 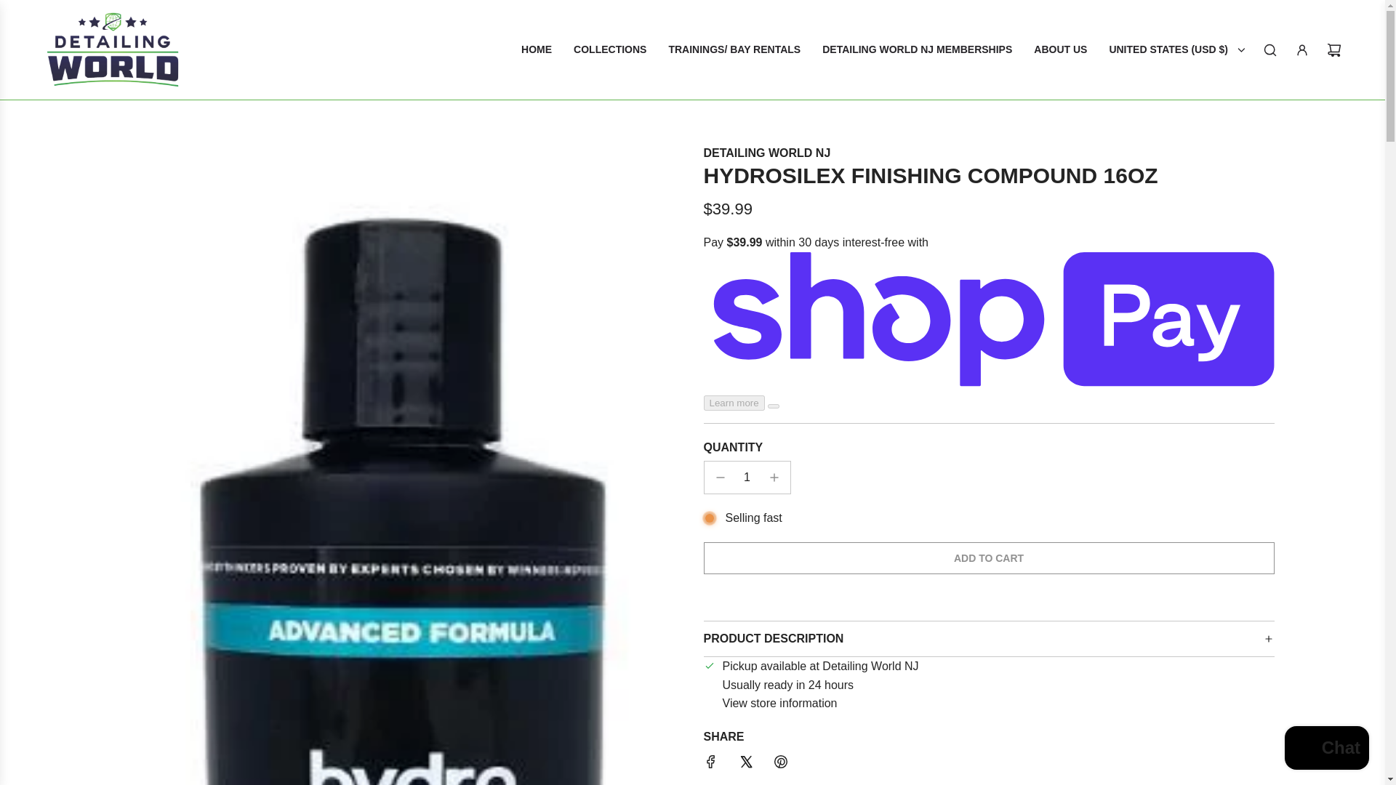 What do you see at coordinates (989, 558) in the screenshot?
I see `ABOUT US` at bounding box center [989, 558].